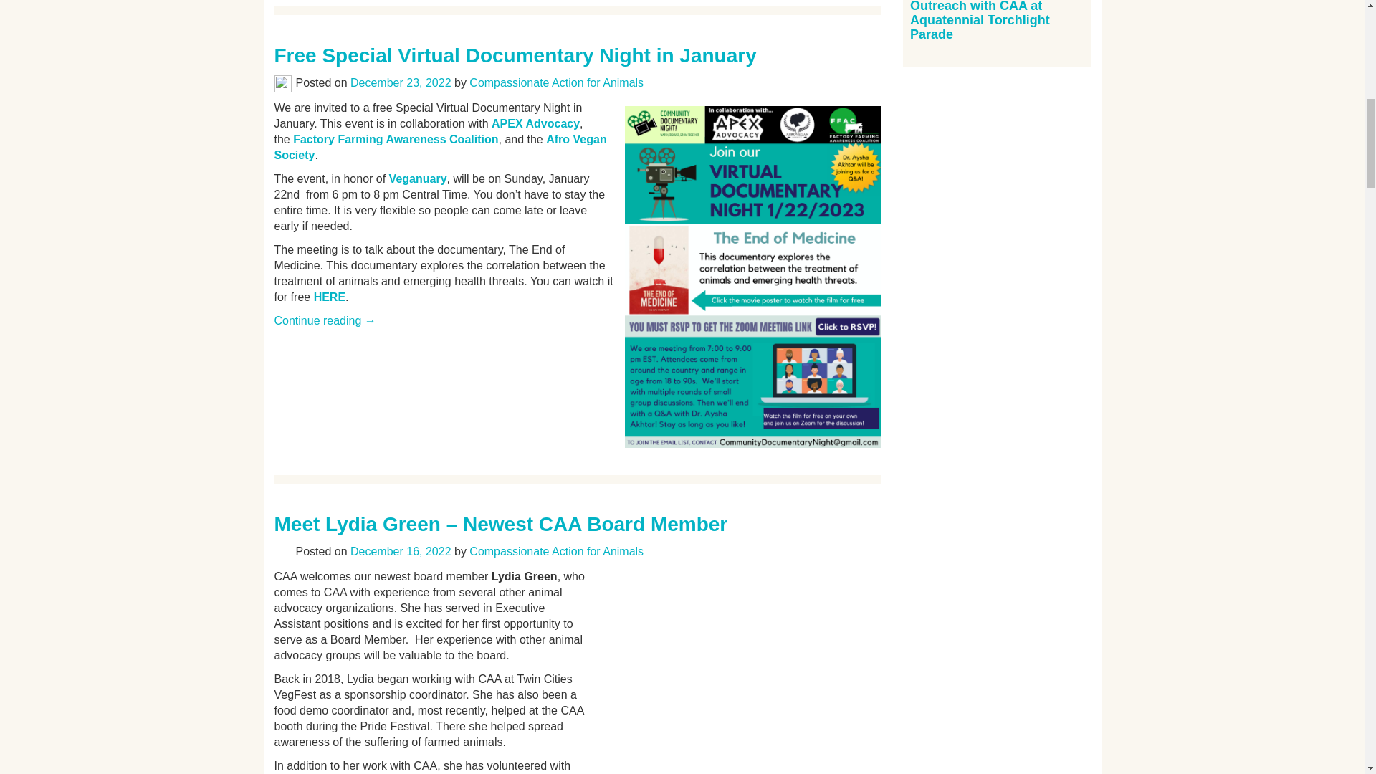 The width and height of the screenshot is (1376, 774). I want to click on View all posts by Compassionate Action for Animals, so click(556, 551).